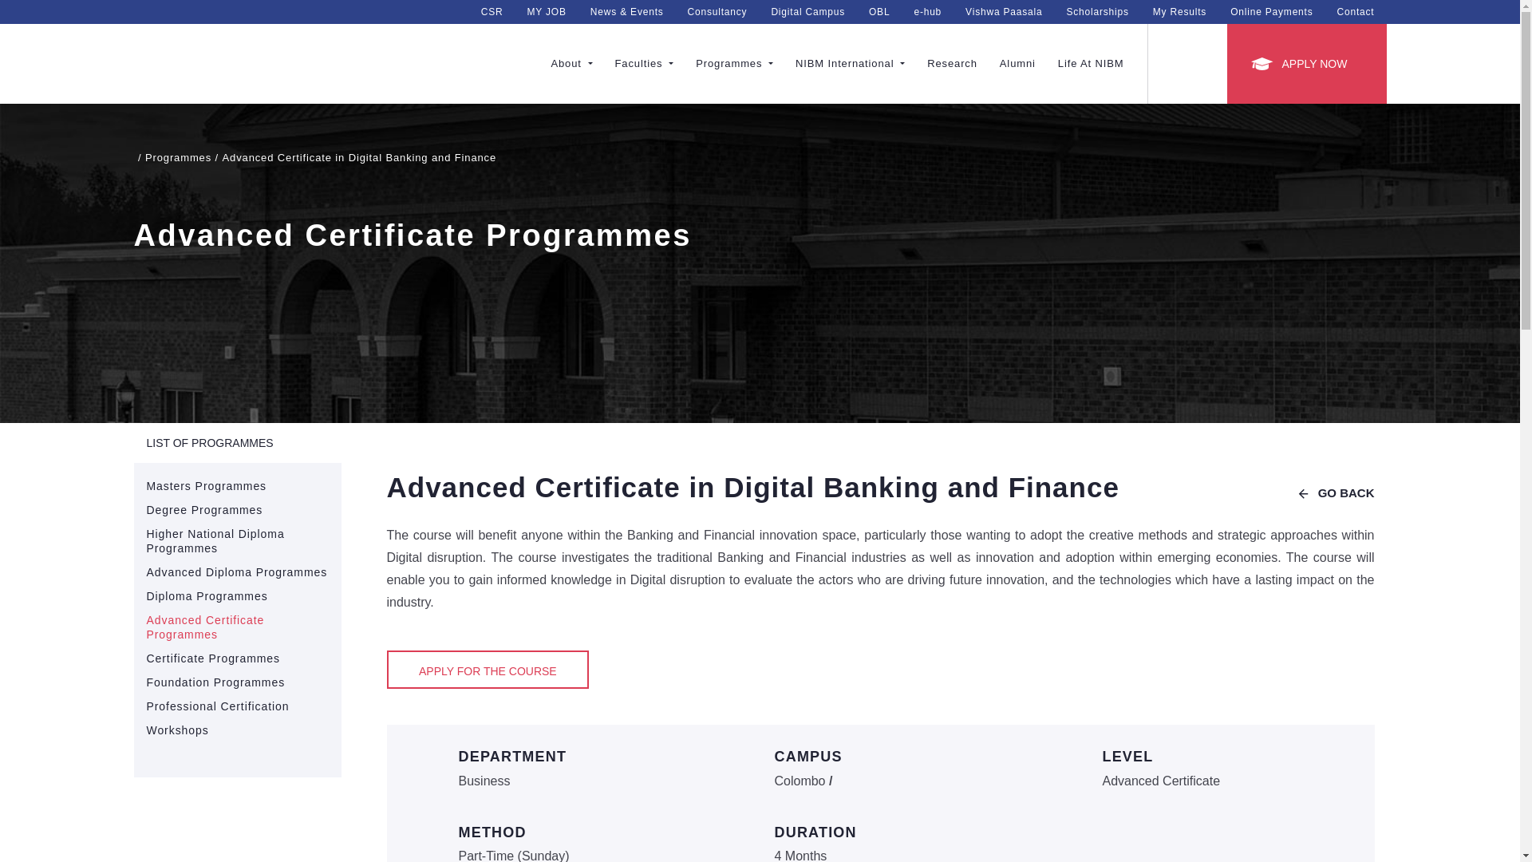 This screenshot has height=862, width=1532. Describe the element at coordinates (717, 12) in the screenshot. I see `Consultancy` at that location.